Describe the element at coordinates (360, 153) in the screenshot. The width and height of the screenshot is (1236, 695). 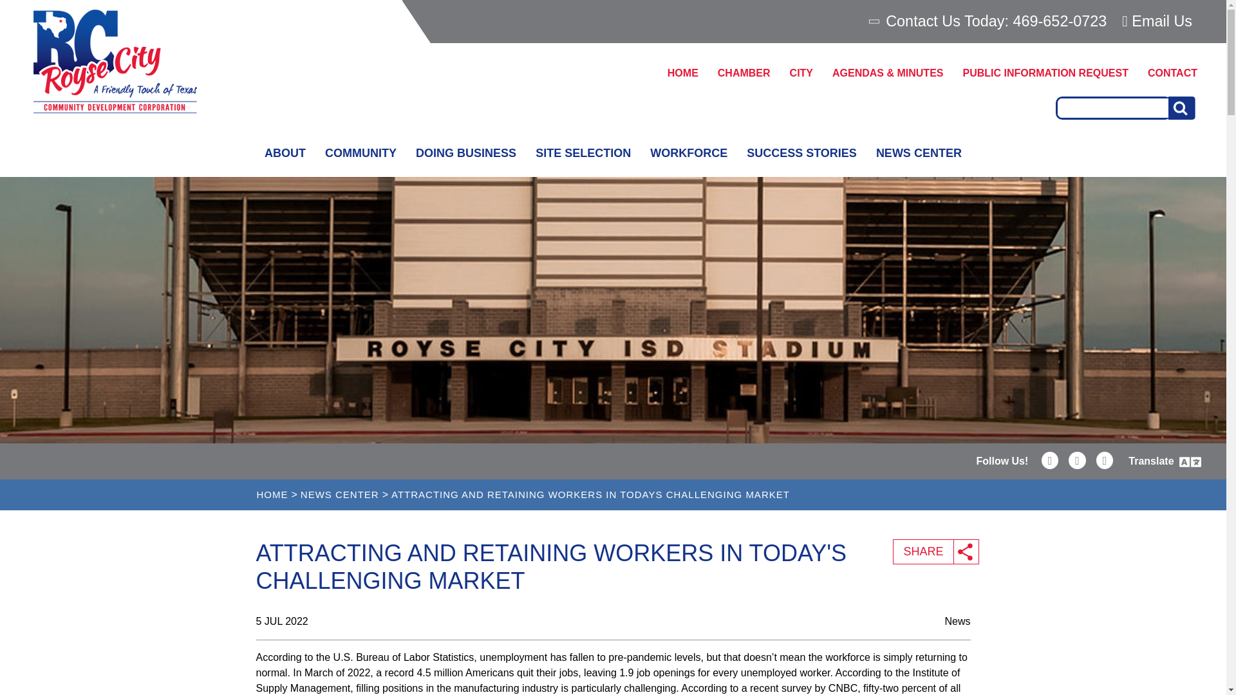
I see `COMMUNITY` at that location.